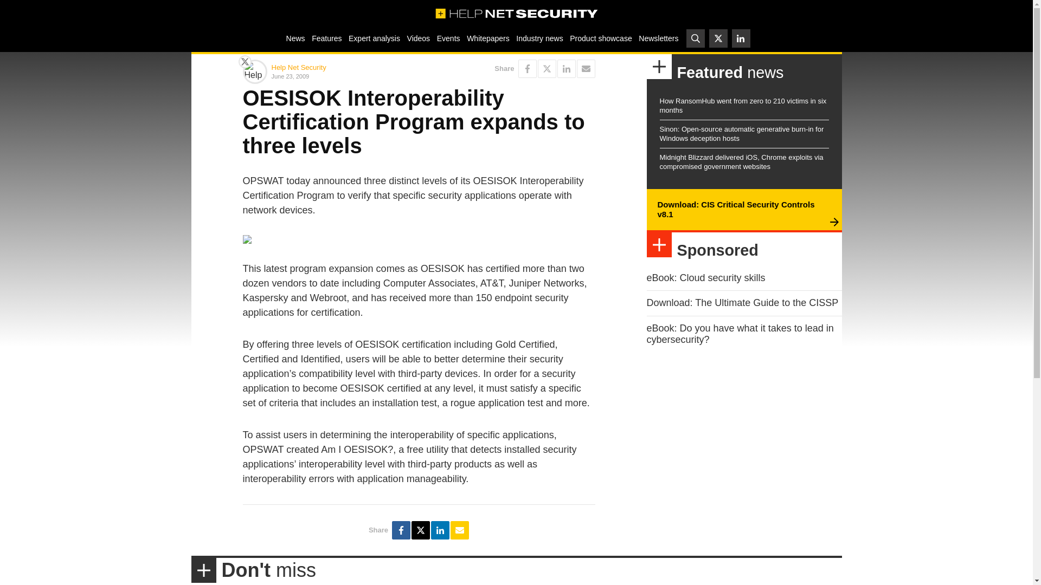  I want to click on Expert analysis, so click(374, 38).